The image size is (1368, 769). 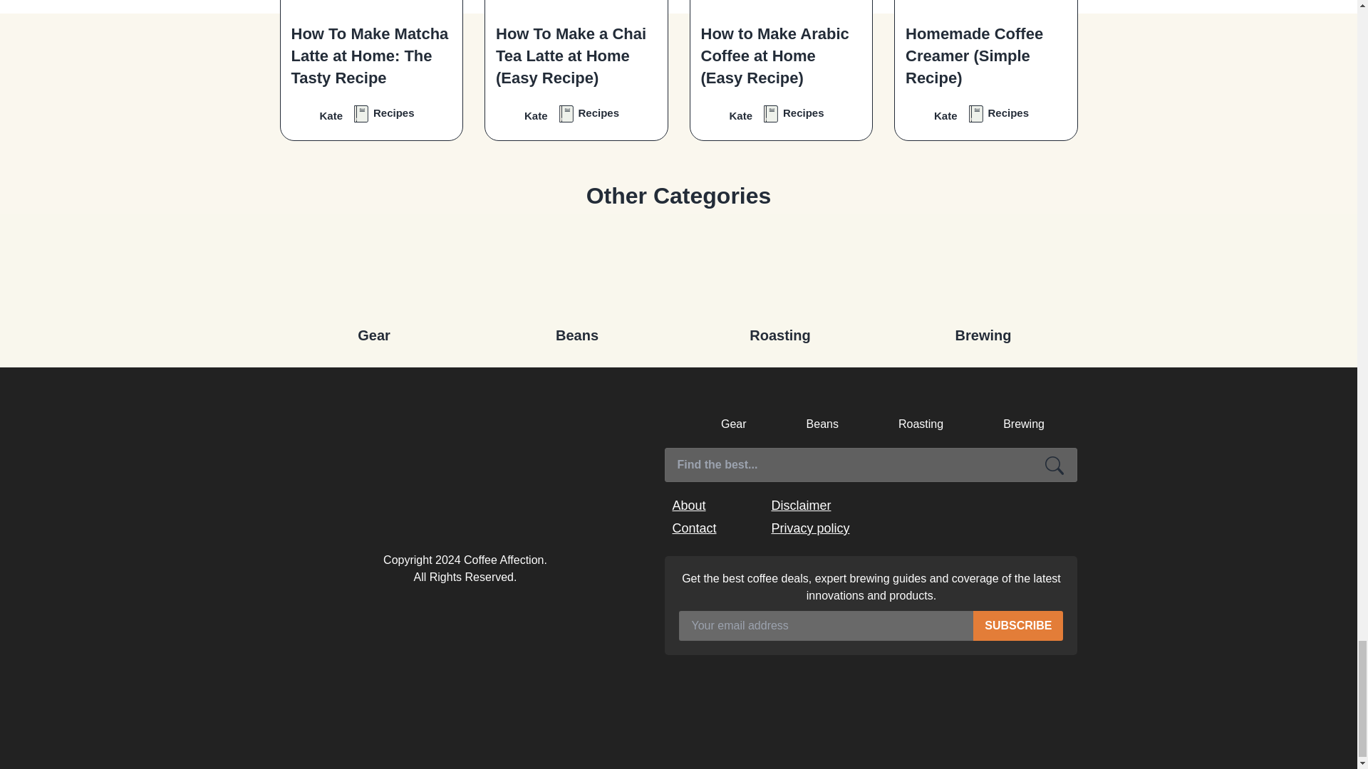 What do you see at coordinates (577, 273) in the screenshot?
I see `Beans` at bounding box center [577, 273].